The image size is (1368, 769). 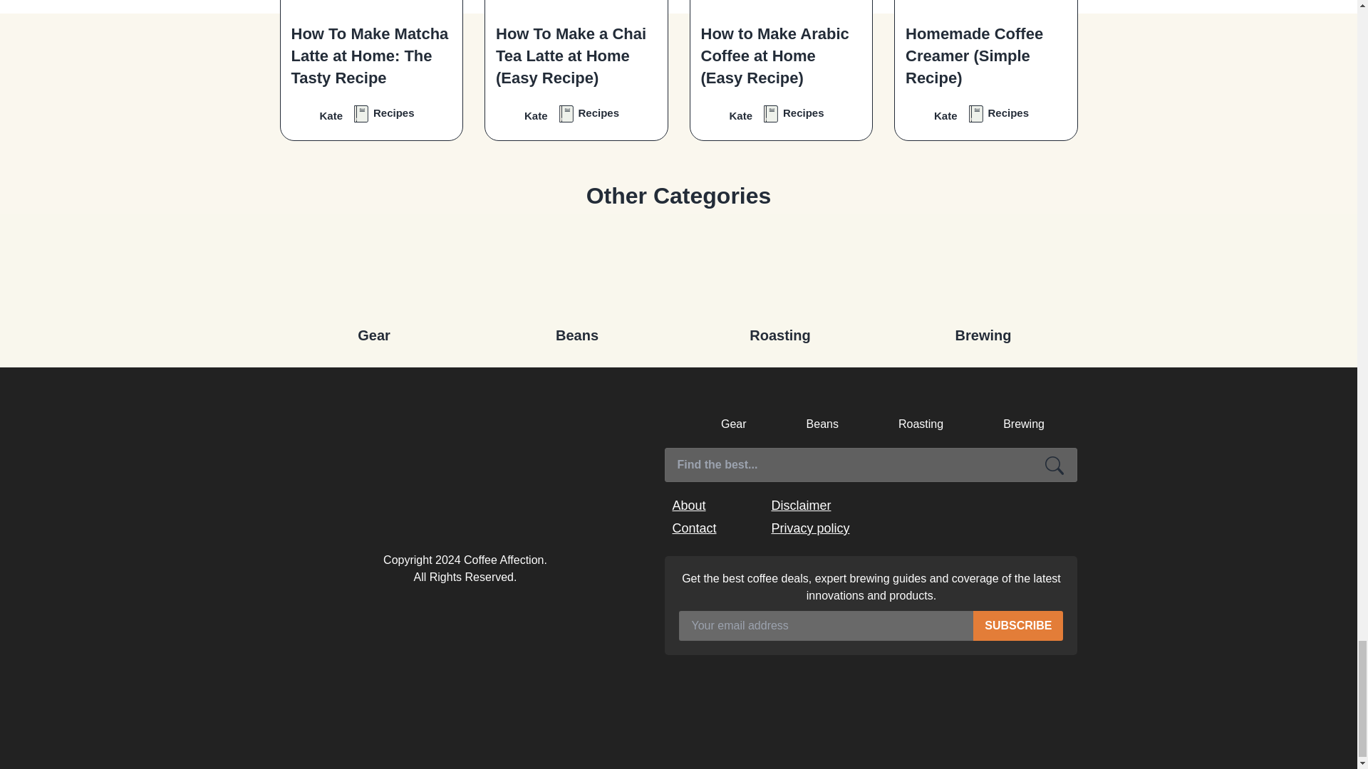 What do you see at coordinates (577, 273) in the screenshot?
I see `Beans` at bounding box center [577, 273].